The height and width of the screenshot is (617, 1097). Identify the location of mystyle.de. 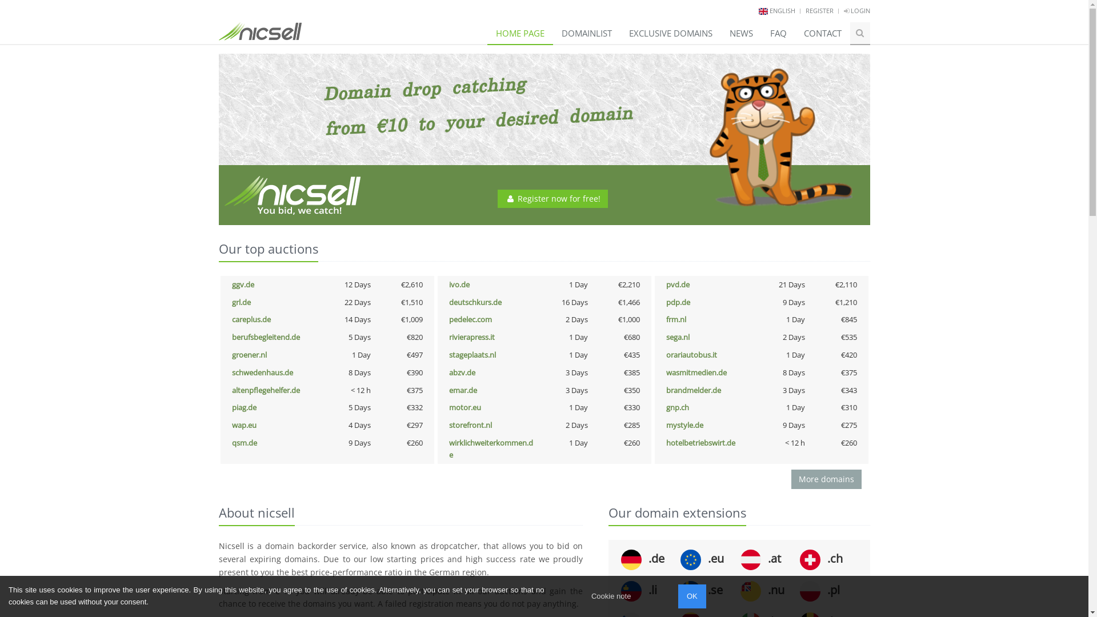
(684, 425).